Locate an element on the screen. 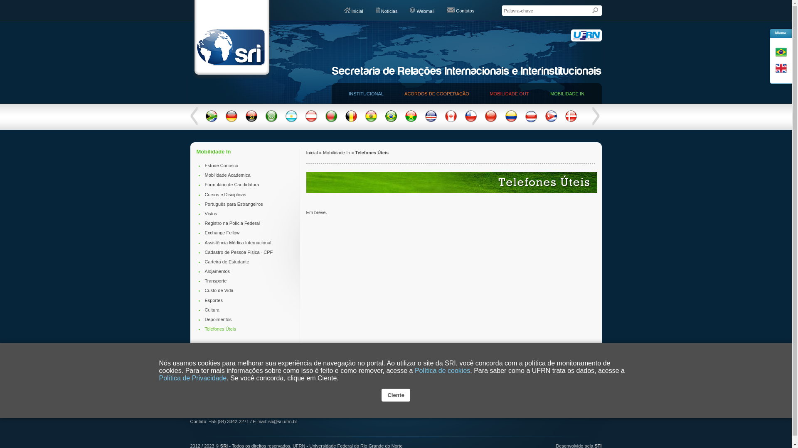  Depoimentos is located at coordinates (218, 319).